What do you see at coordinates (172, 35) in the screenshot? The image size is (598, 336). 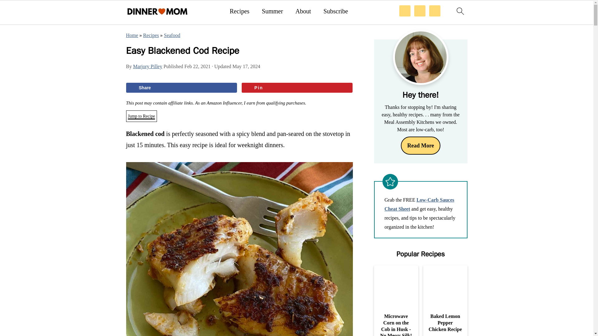 I see `Seafood` at bounding box center [172, 35].